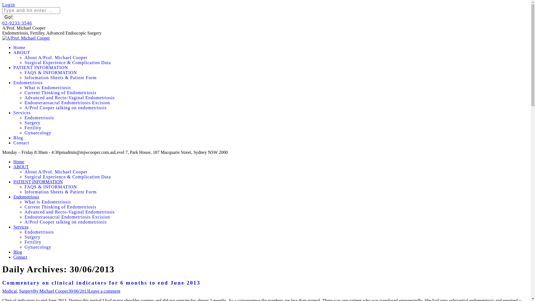 This screenshot has height=301, width=535. What do you see at coordinates (276, 172) in the screenshot?
I see `About A/Prof. Michael Cooper` at bounding box center [276, 172].